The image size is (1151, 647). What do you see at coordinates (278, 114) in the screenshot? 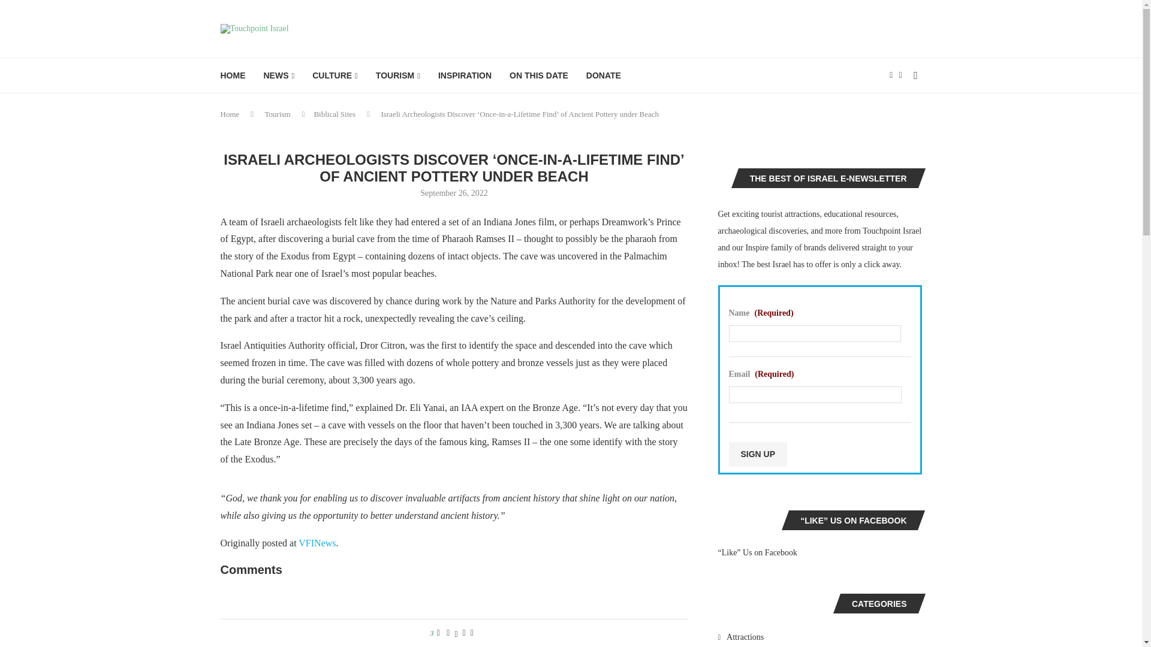
I see `Tourism` at bounding box center [278, 114].